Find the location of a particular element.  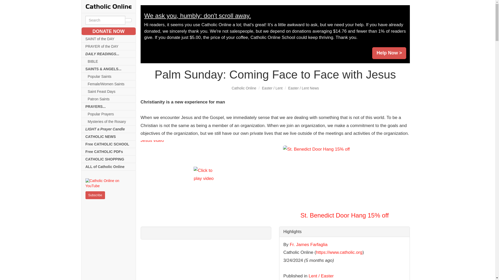

Free CATHOLIC SCHOOL is located at coordinates (109, 144).